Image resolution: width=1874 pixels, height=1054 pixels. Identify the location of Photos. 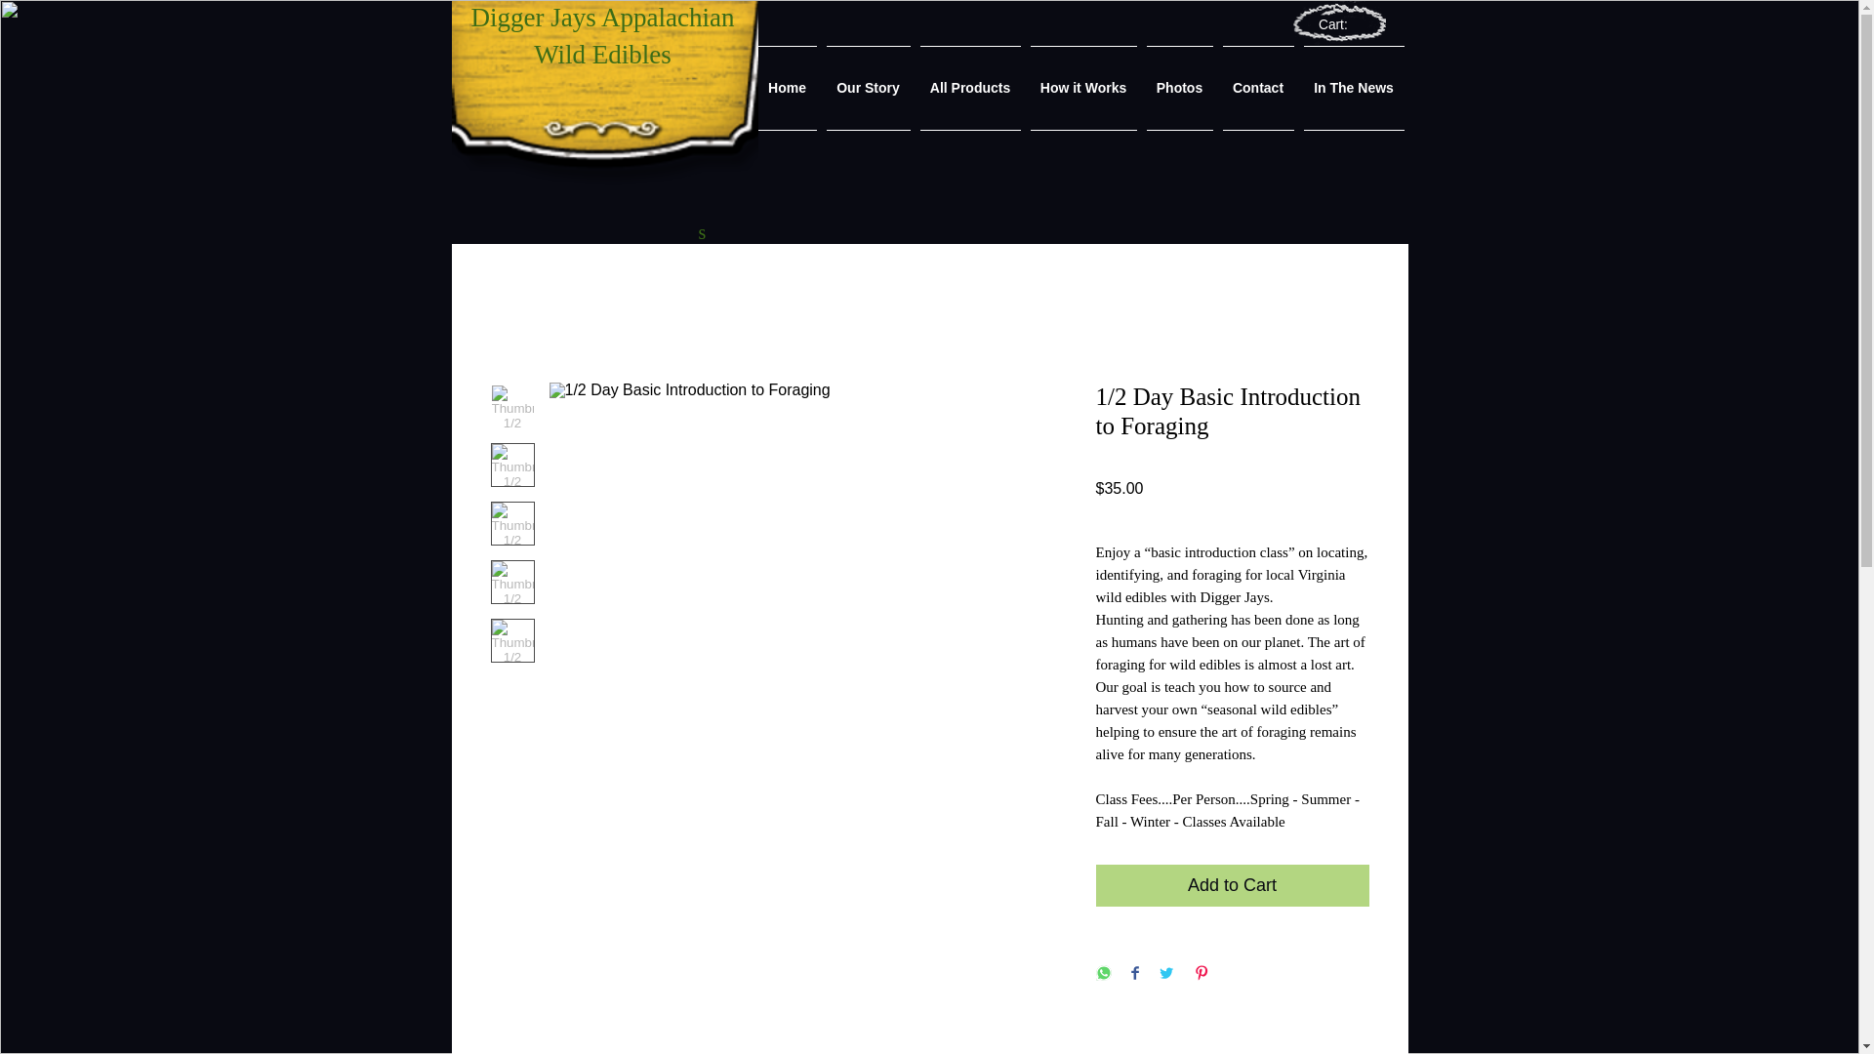
(1179, 88).